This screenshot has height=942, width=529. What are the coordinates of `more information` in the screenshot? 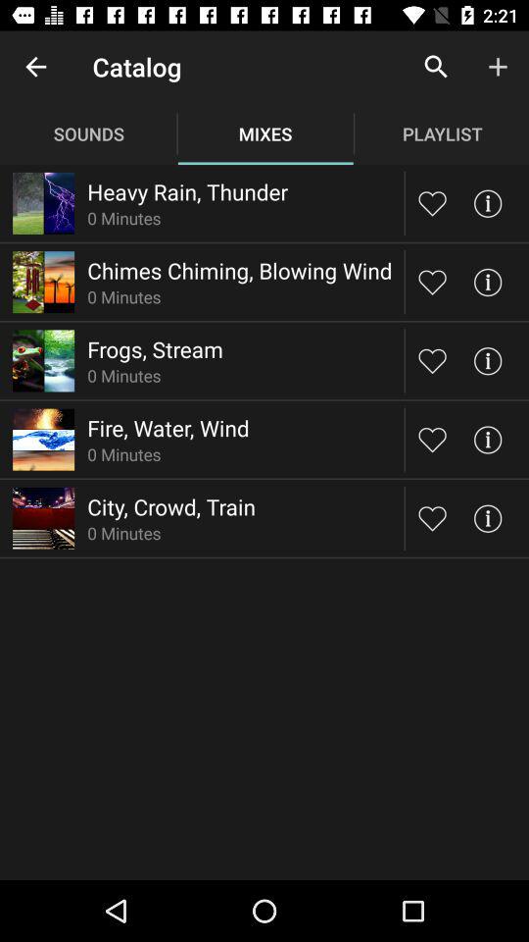 It's located at (488, 202).